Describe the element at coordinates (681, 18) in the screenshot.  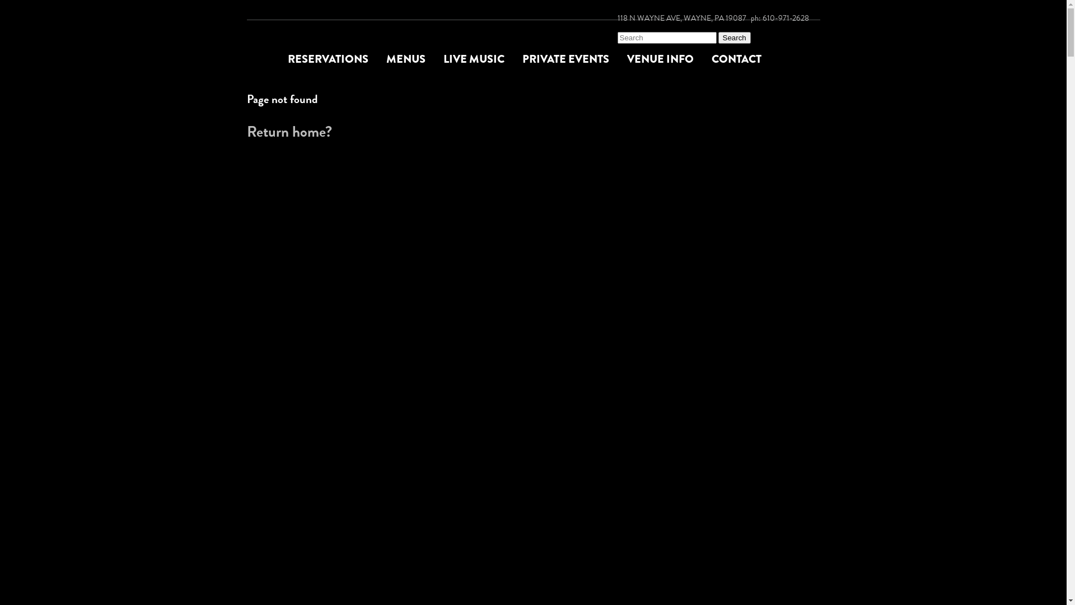
I see `118 N WAYNE AVE, WAYNE, PA 19087` at that location.